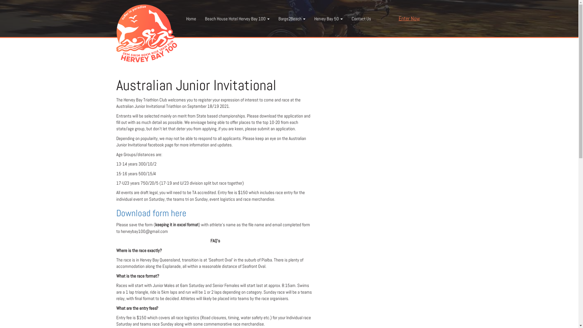 The height and width of the screenshot is (328, 583). I want to click on Contact Us, so click(361, 19).